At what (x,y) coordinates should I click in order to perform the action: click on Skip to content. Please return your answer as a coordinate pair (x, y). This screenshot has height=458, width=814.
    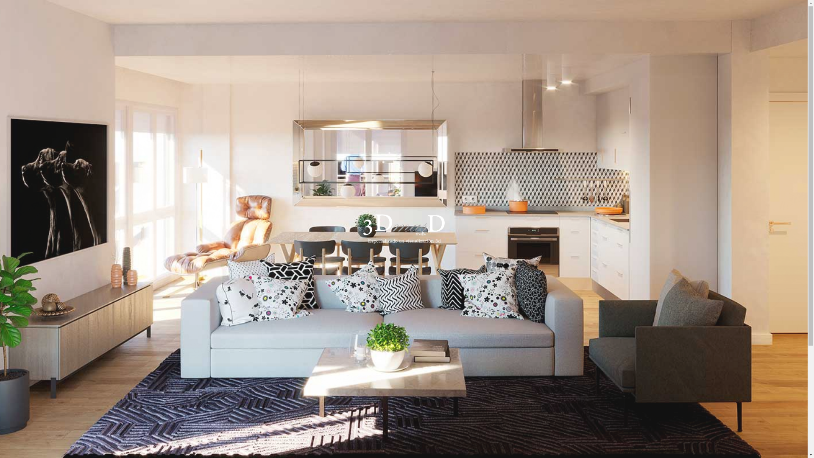
    Looking at the image, I should click on (0, 0).